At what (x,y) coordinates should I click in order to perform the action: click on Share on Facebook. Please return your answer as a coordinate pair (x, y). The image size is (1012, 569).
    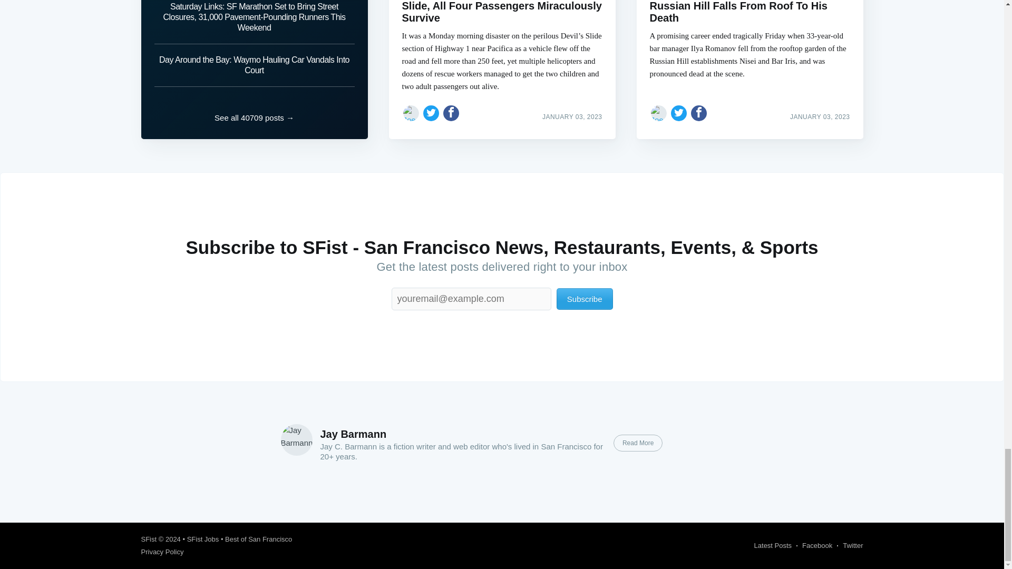
    Looking at the image, I should click on (451, 113).